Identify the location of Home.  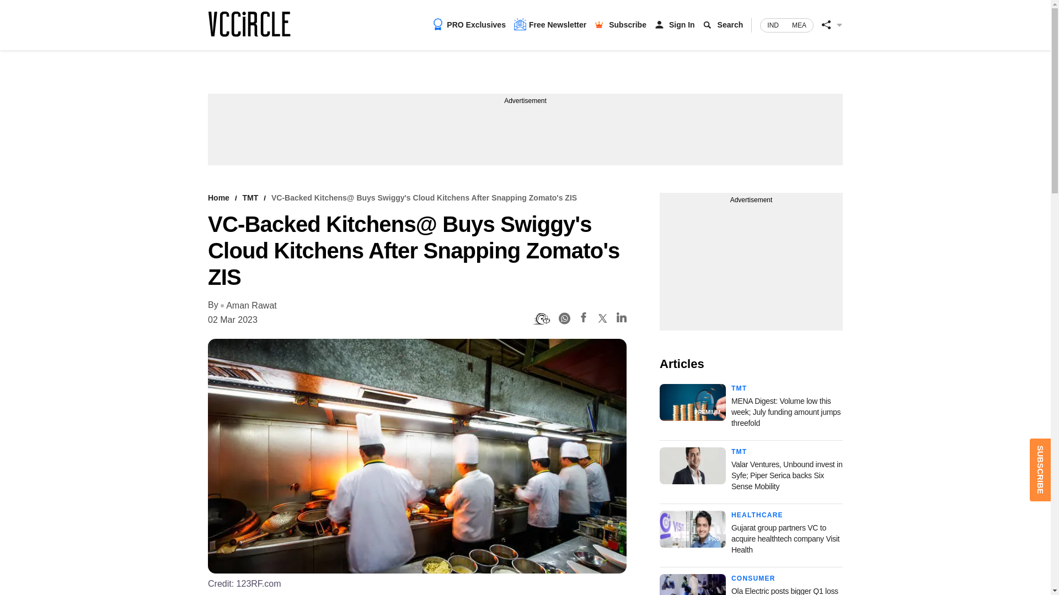
(218, 198).